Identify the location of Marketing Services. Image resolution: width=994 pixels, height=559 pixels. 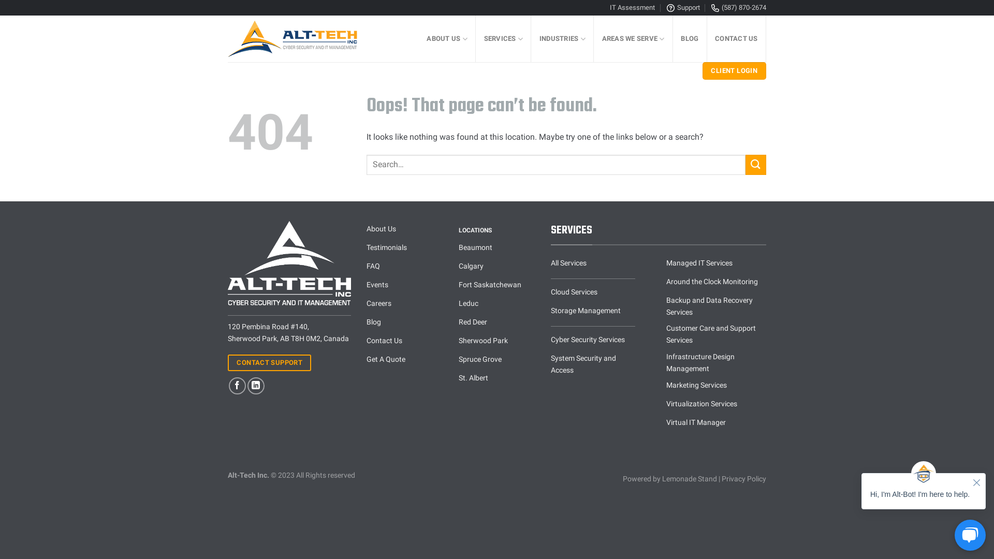
(717, 387).